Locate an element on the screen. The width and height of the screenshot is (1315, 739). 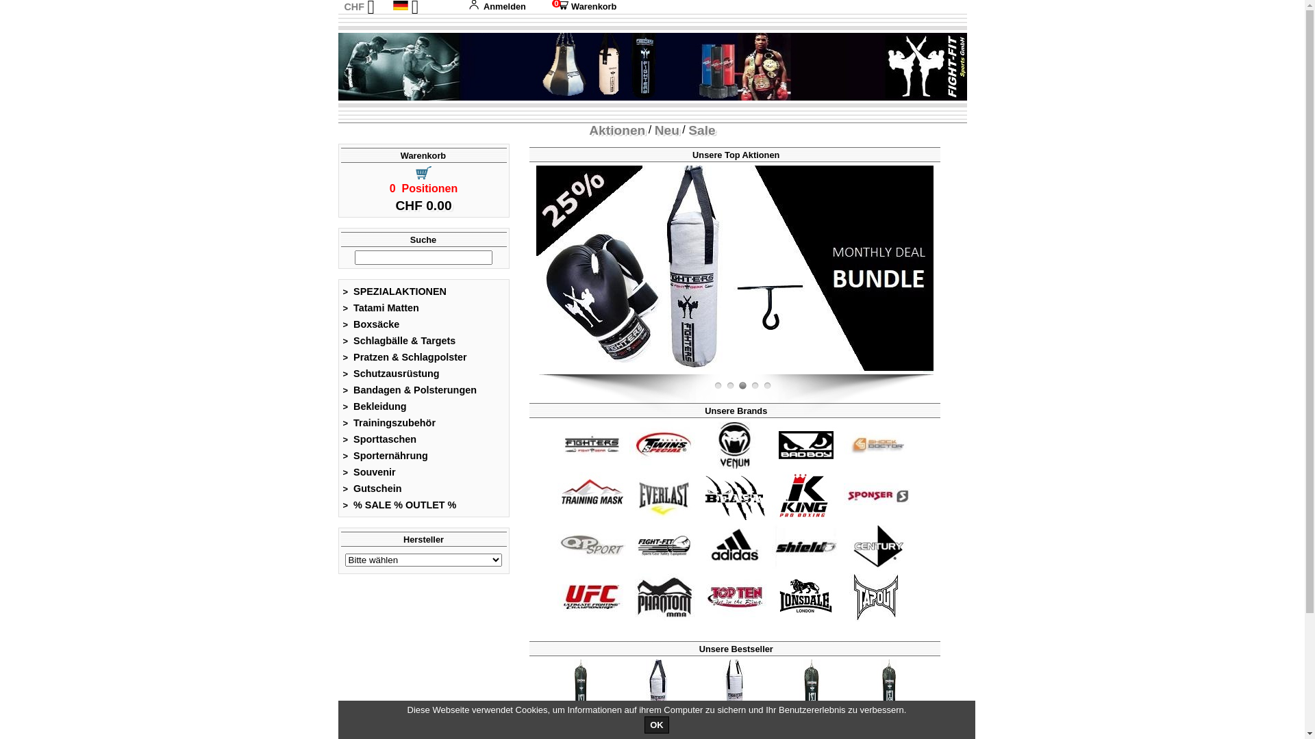
Besteller is located at coordinates (657, 694).